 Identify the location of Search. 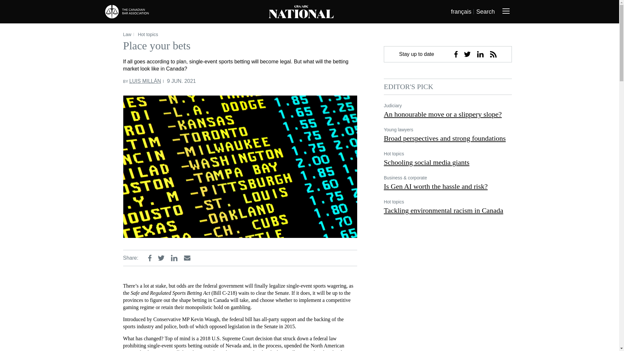
(485, 12).